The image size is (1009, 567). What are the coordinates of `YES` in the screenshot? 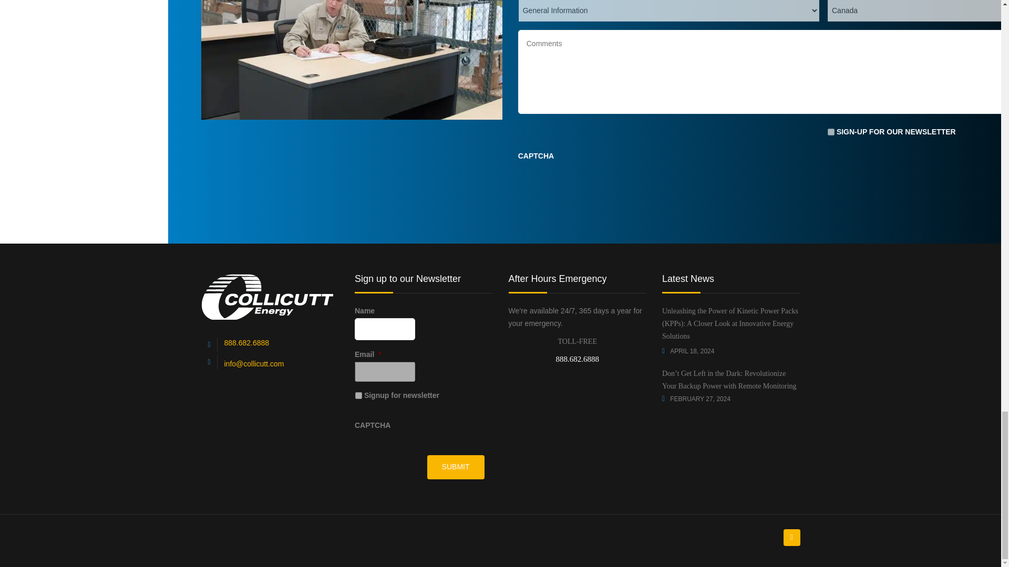 It's located at (830, 132).